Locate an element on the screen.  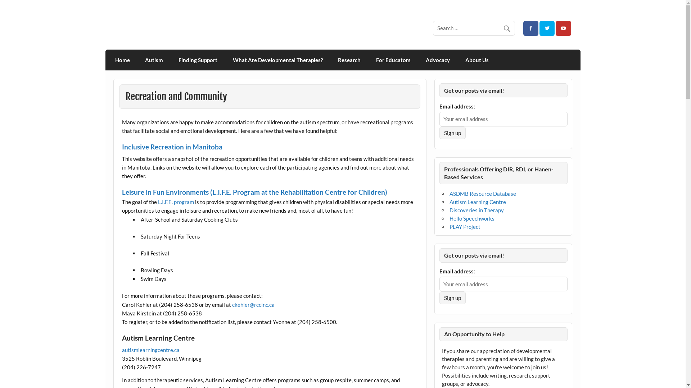
Home is located at coordinates (123, 60).